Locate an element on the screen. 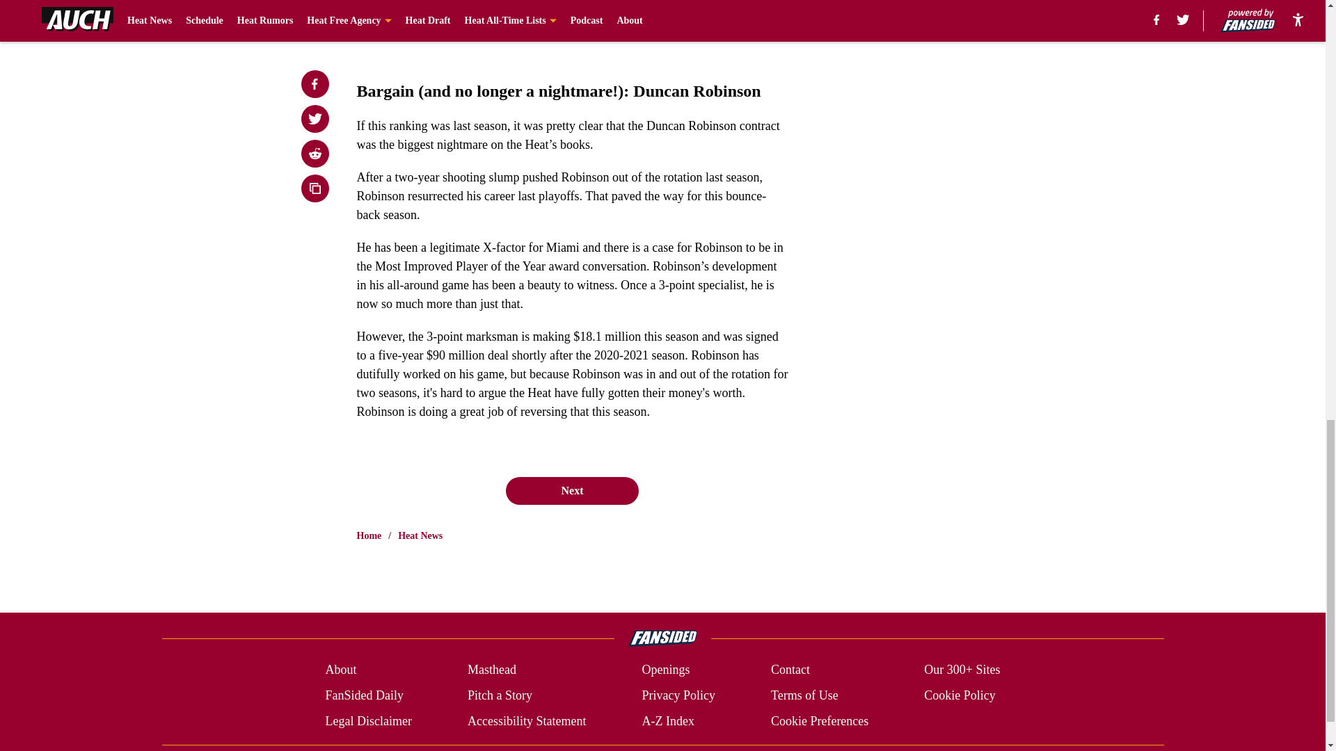 This screenshot has height=751, width=1336. Openings is located at coordinates (665, 670).